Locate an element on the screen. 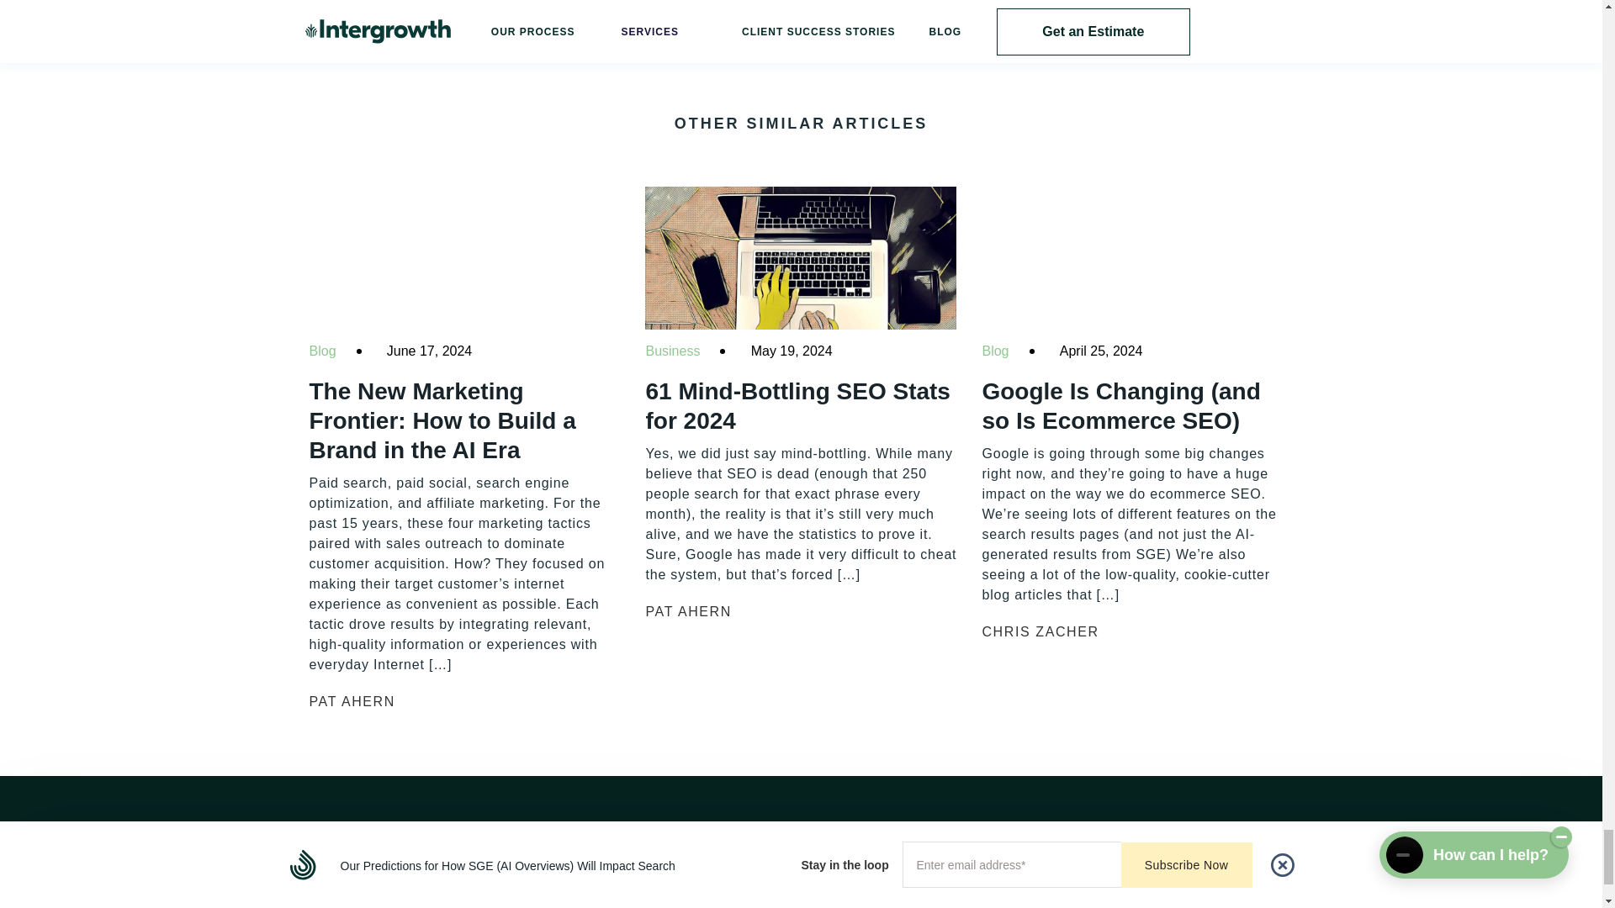  SHARE is located at coordinates (1224, 3).